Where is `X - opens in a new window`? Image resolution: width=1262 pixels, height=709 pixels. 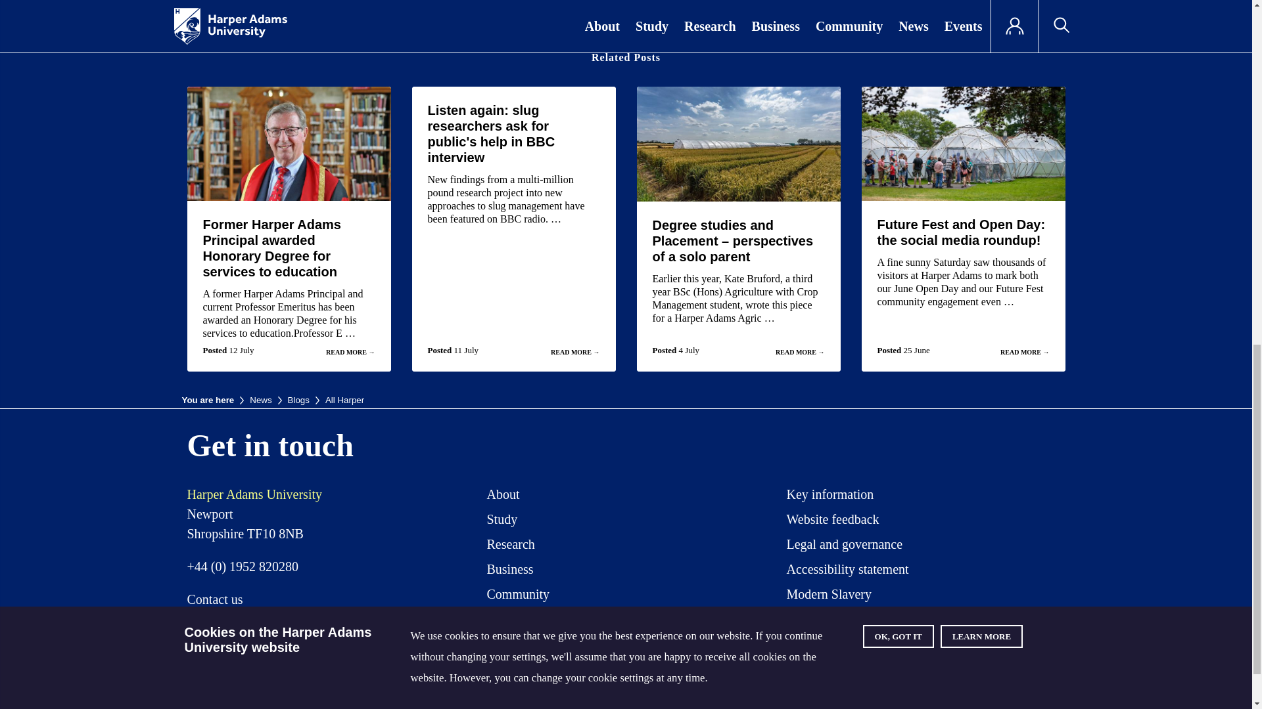 X - opens in a new window is located at coordinates (808, 667).